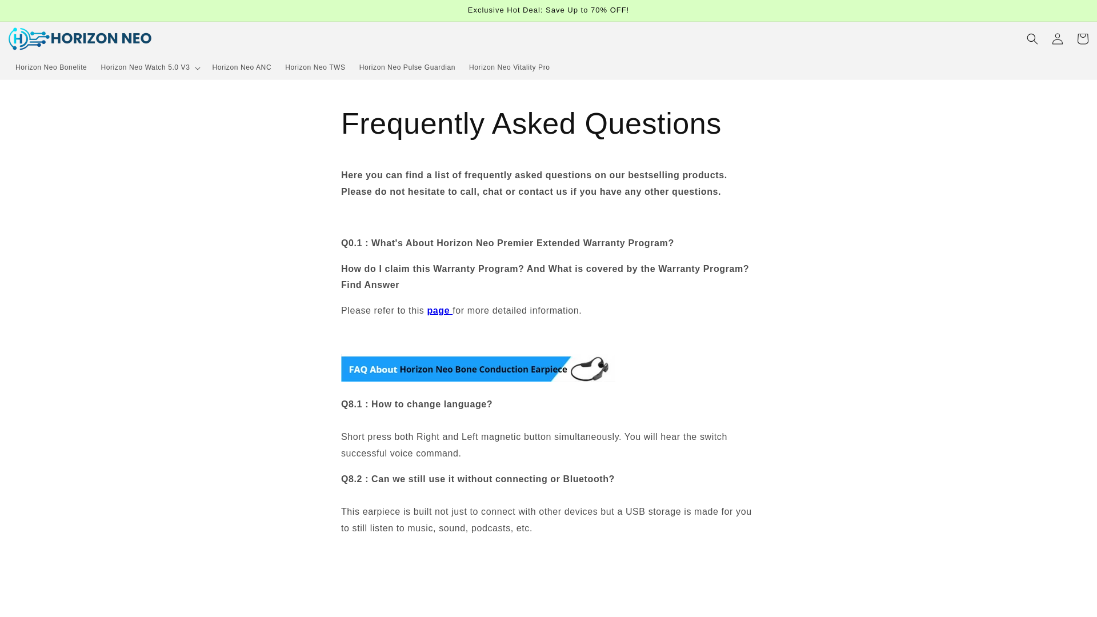 This screenshot has width=1097, height=617. Describe the element at coordinates (242, 68) in the screenshot. I see `Horizon Neo ANC` at that location.